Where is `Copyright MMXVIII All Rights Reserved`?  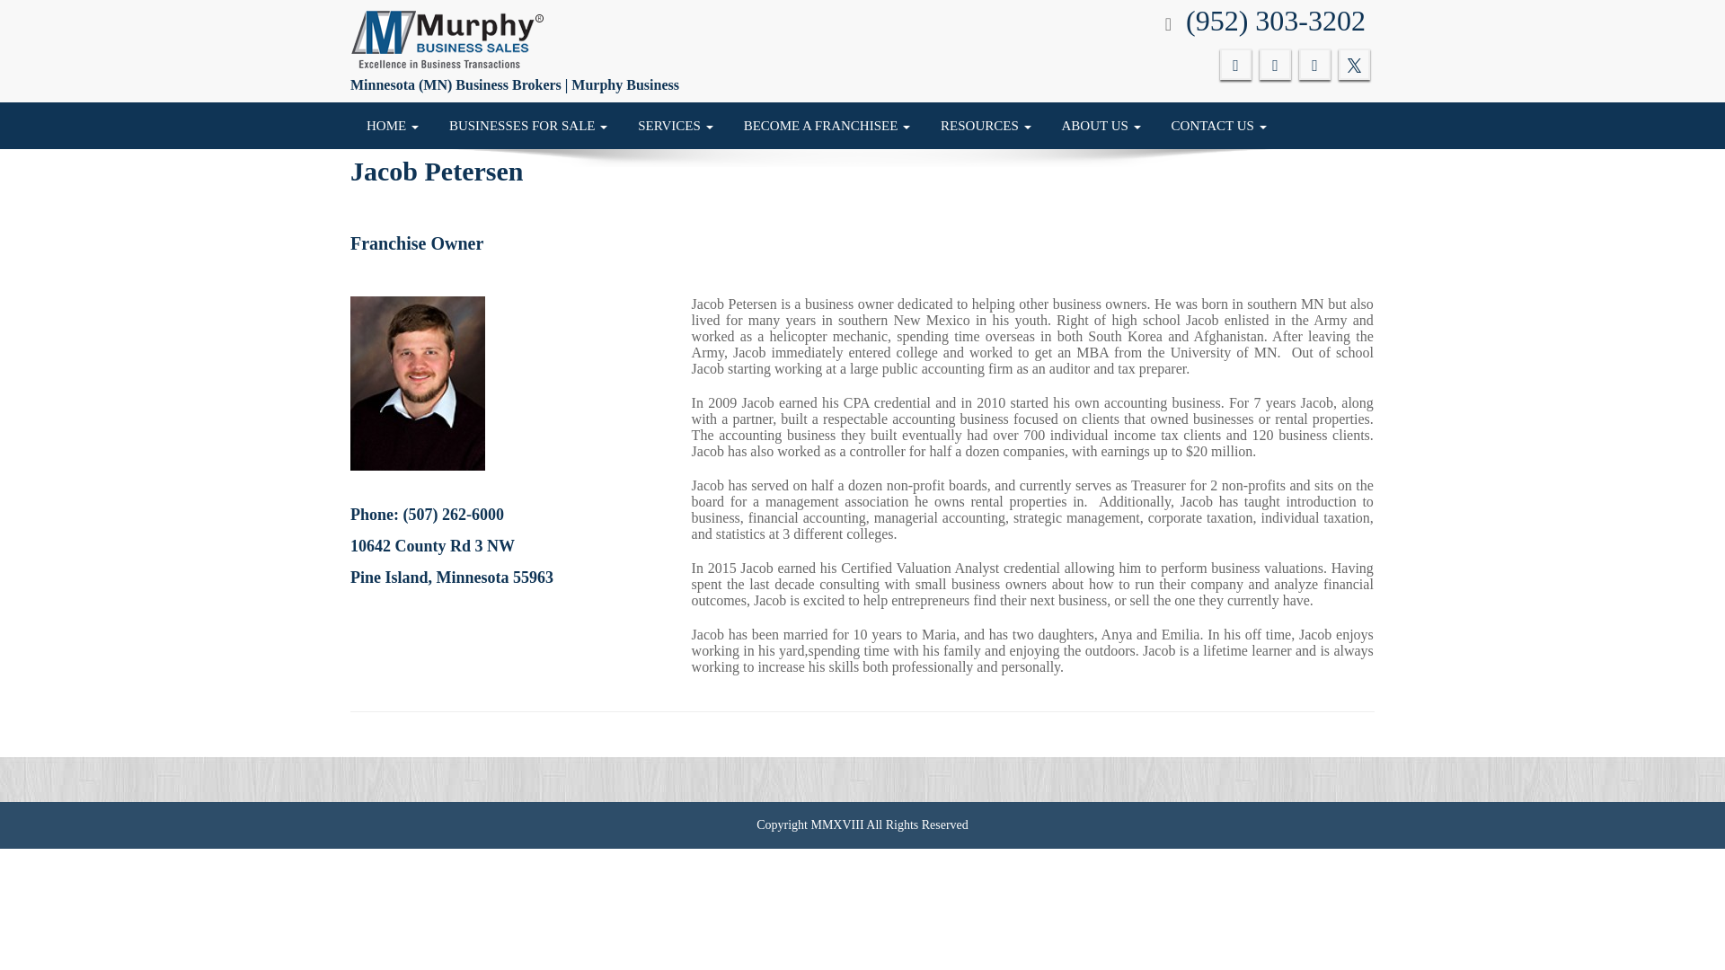
Copyright MMXVIII All Rights Reserved is located at coordinates (862, 824).